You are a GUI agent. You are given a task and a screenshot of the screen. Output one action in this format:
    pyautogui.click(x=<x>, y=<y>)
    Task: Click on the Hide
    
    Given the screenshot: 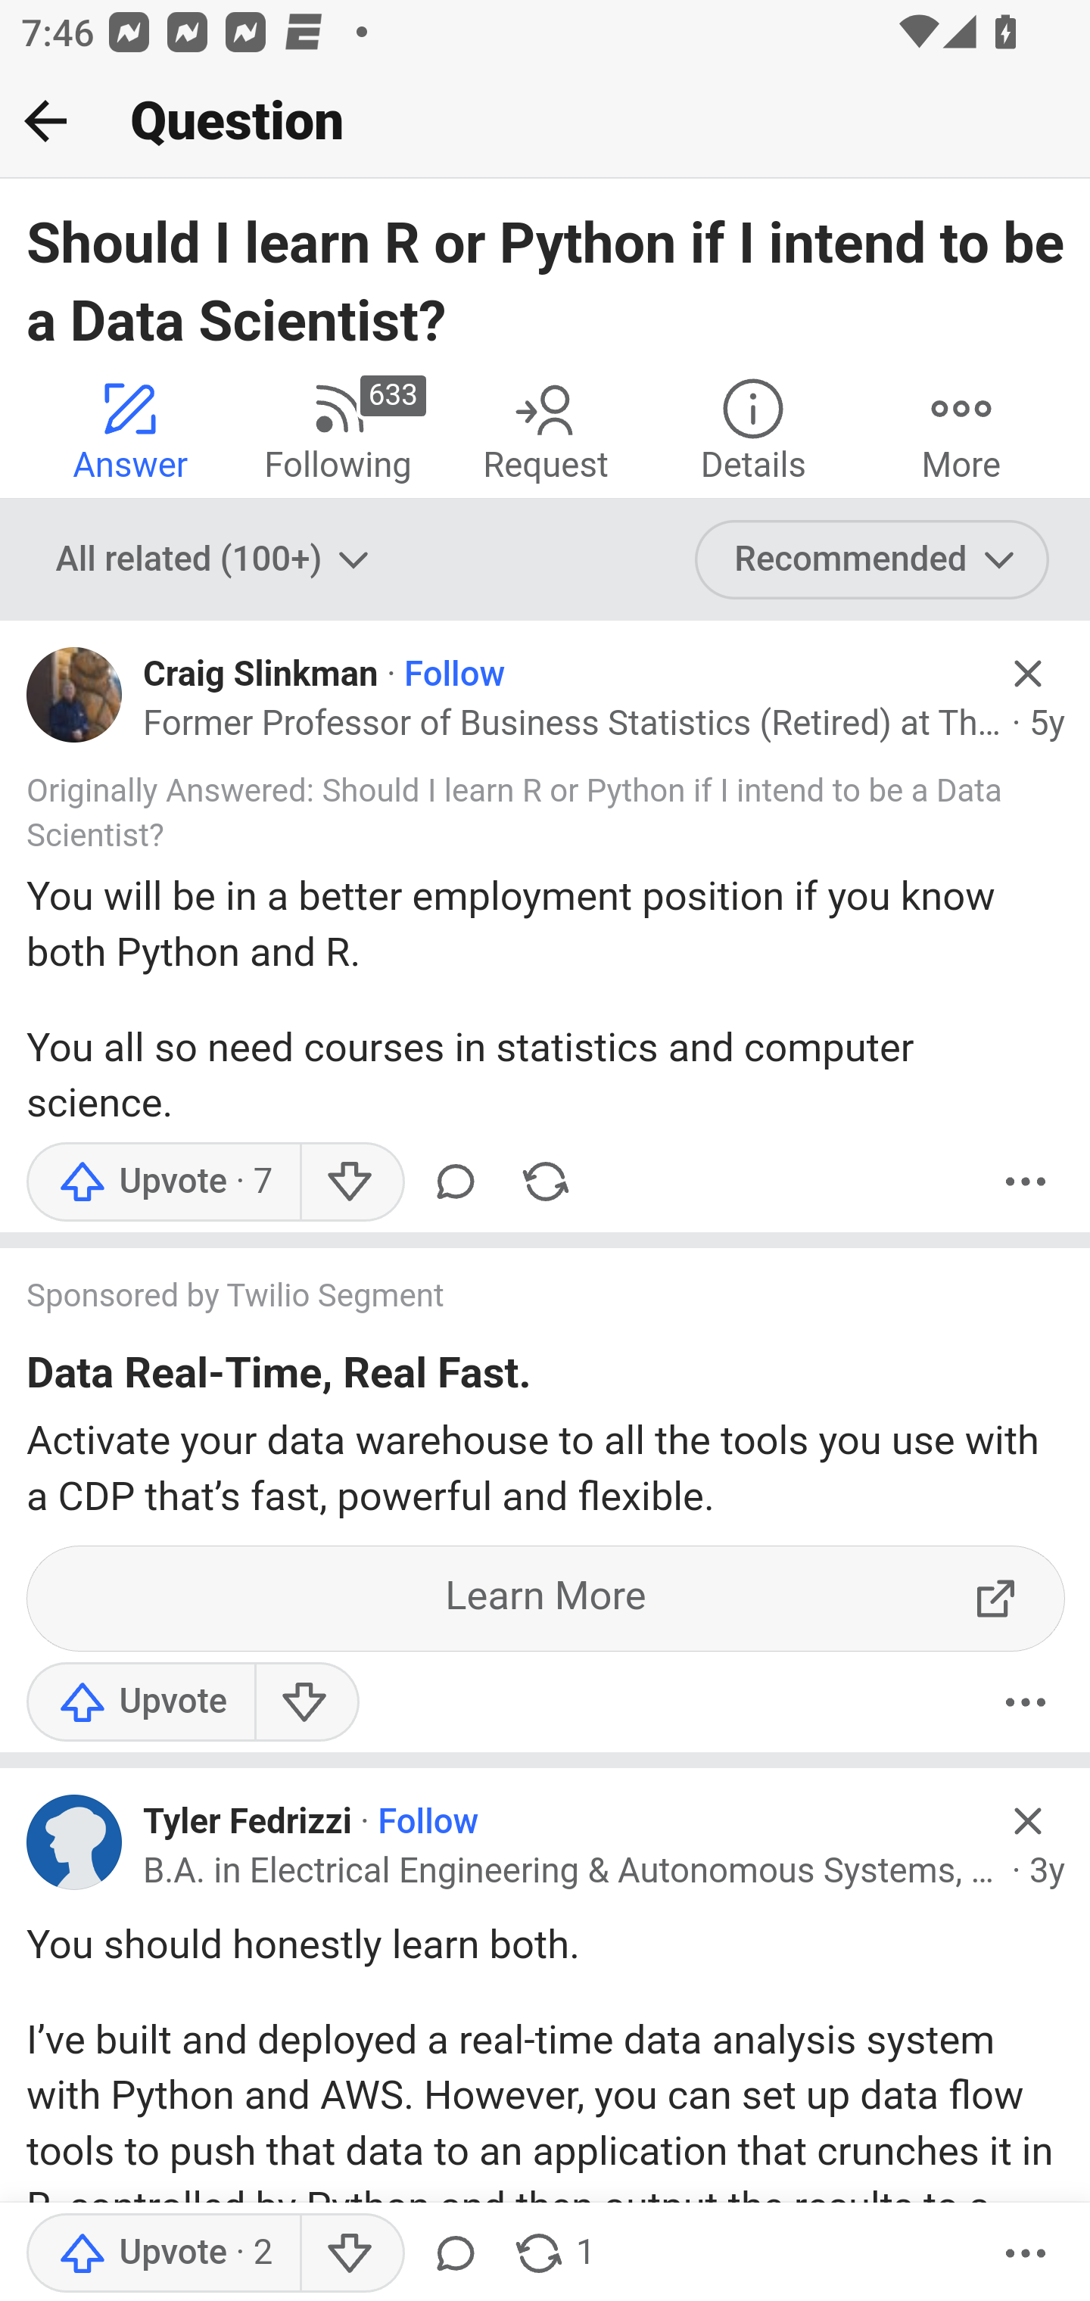 What is the action you would take?
    pyautogui.click(x=1028, y=1820)
    